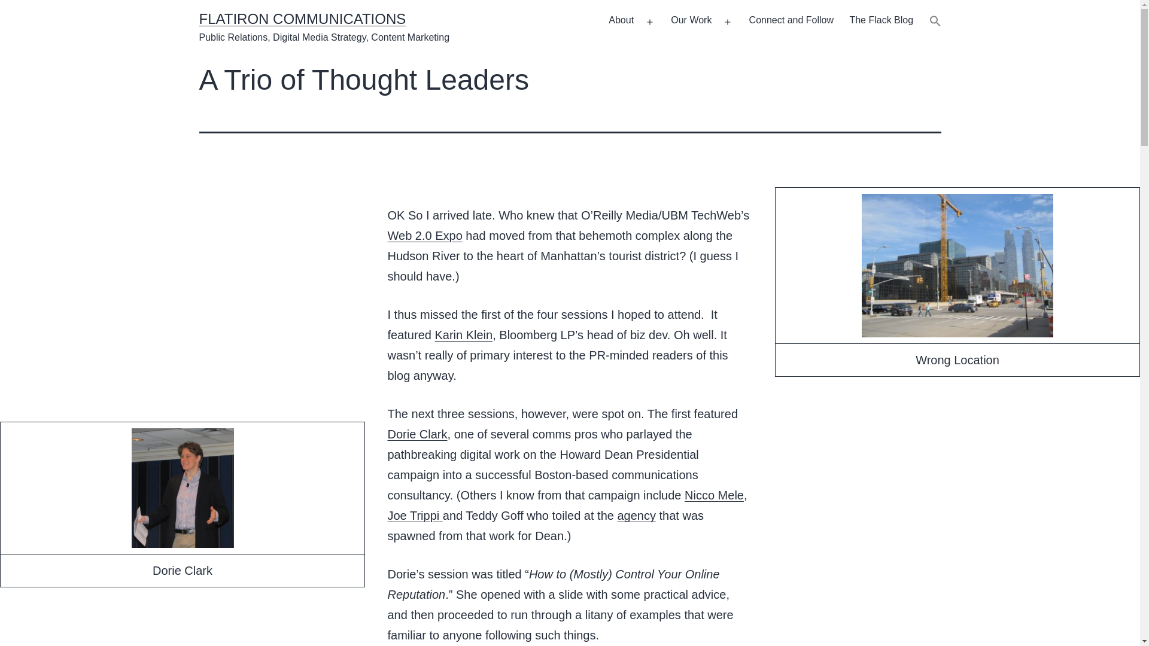 This screenshot has height=646, width=1149. Describe the element at coordinates (425, 236) in the screenshot. I see `Web 2.0 Expo` at that location.